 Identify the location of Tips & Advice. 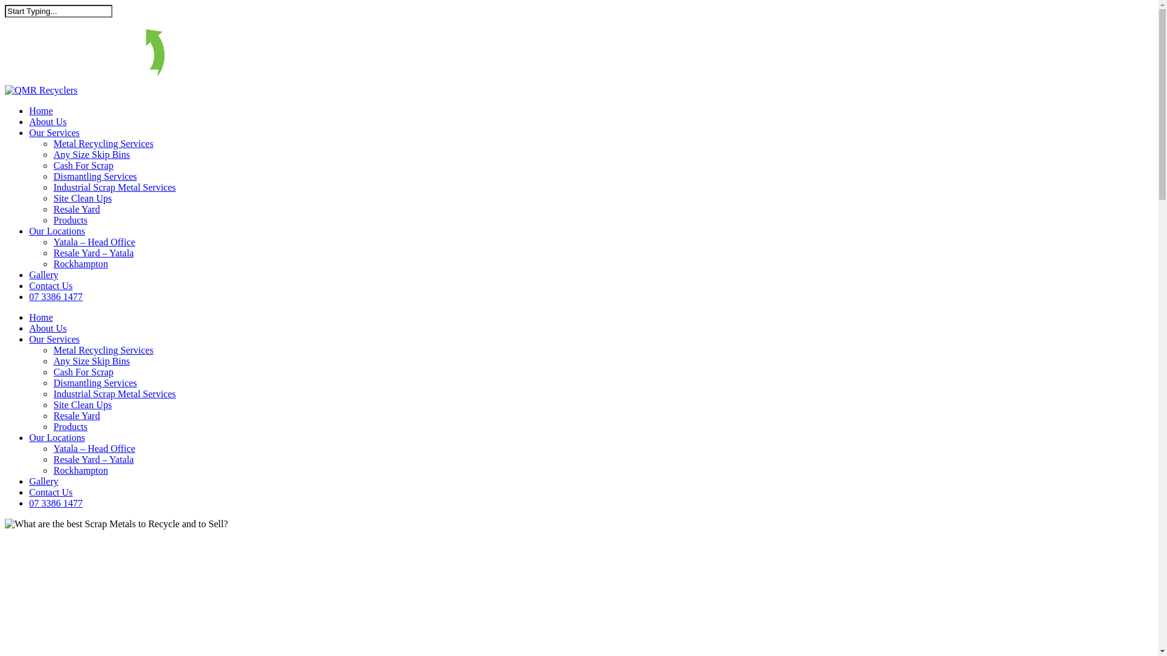
(33, 600).